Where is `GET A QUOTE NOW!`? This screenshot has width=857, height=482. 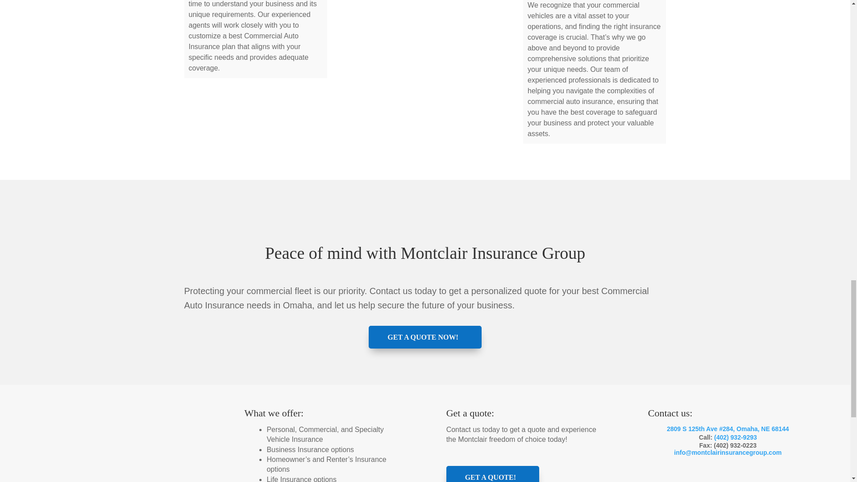
GET A QUOTE NOW! is located at coordinates (424, 337).